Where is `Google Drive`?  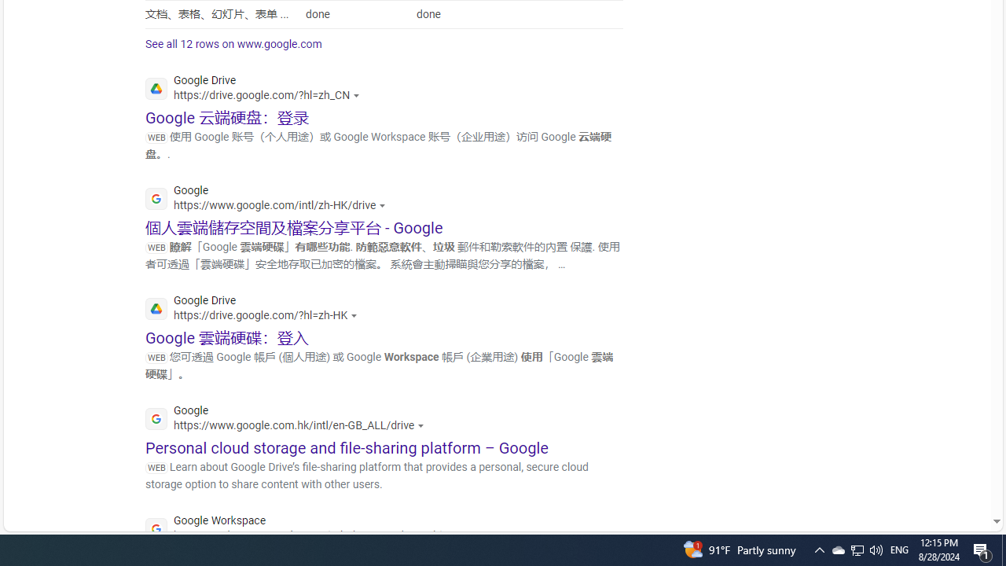 Google Drive is located at coordinates (255, 310).